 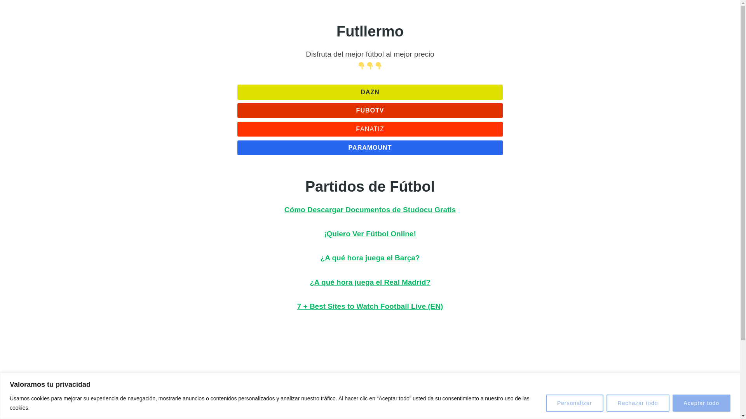 What do you see at coordinates (638, 403) in the screenshot?
I see `Rechazar todo` at bounding box center [638, 403].